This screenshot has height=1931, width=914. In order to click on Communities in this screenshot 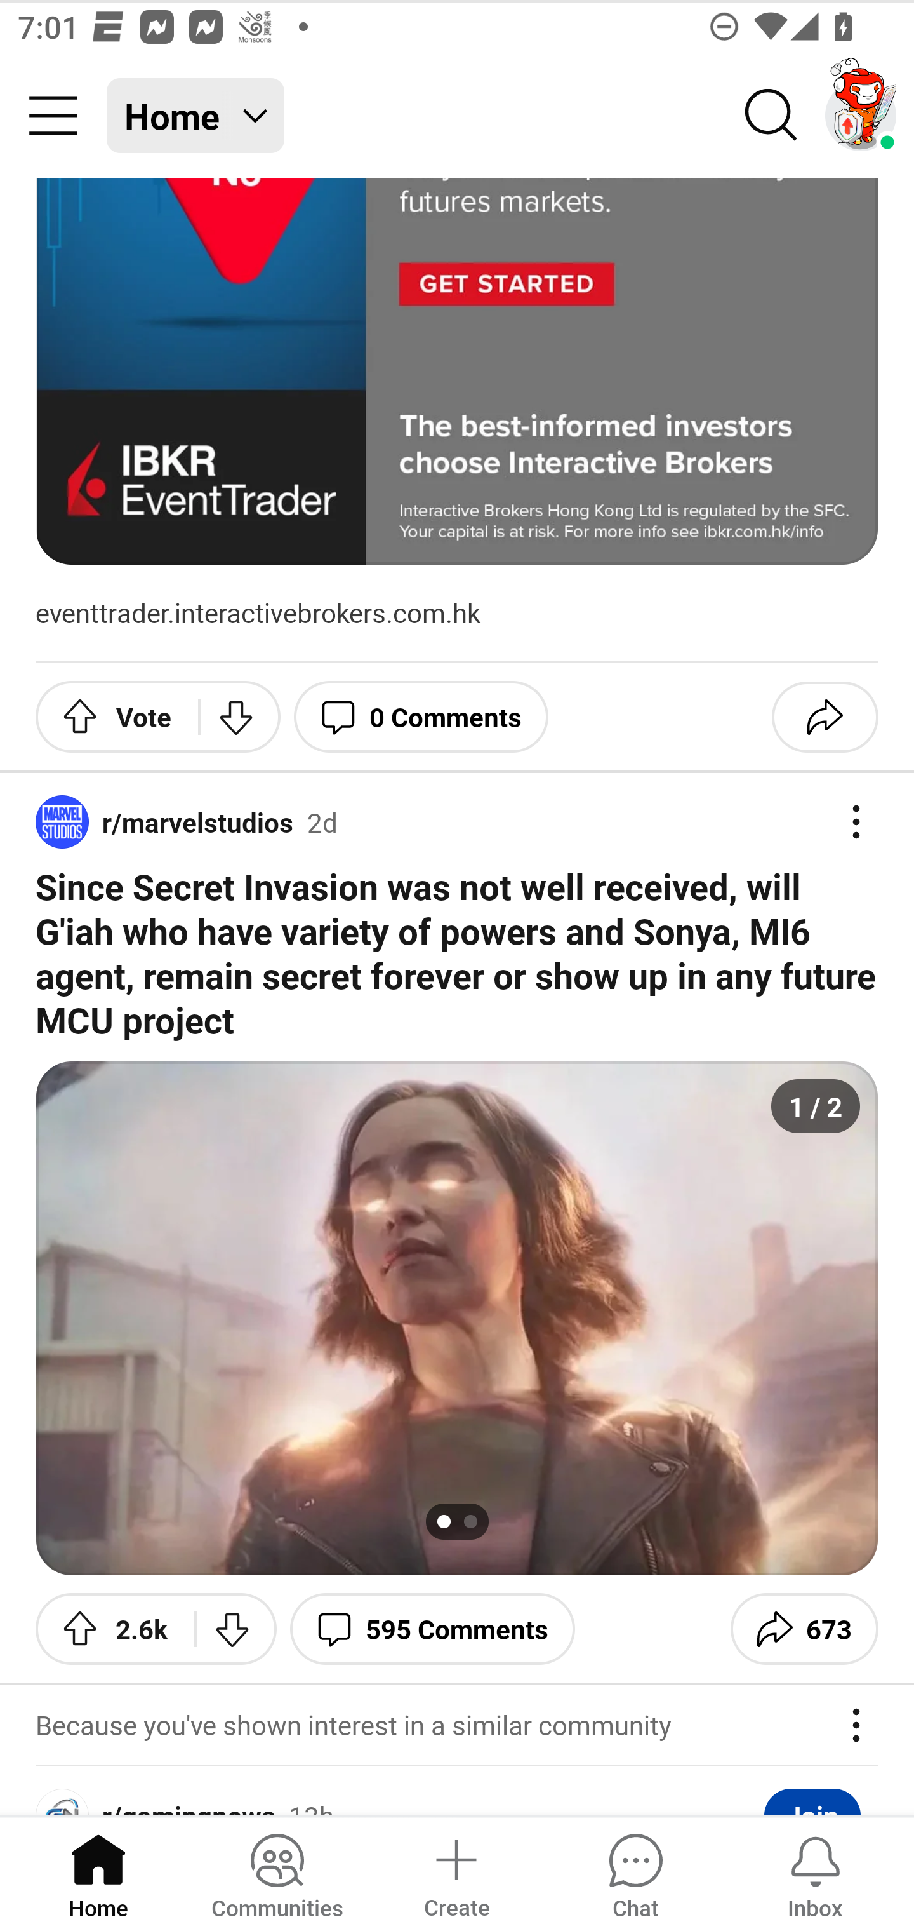, I will do `click(277, 1873)`.